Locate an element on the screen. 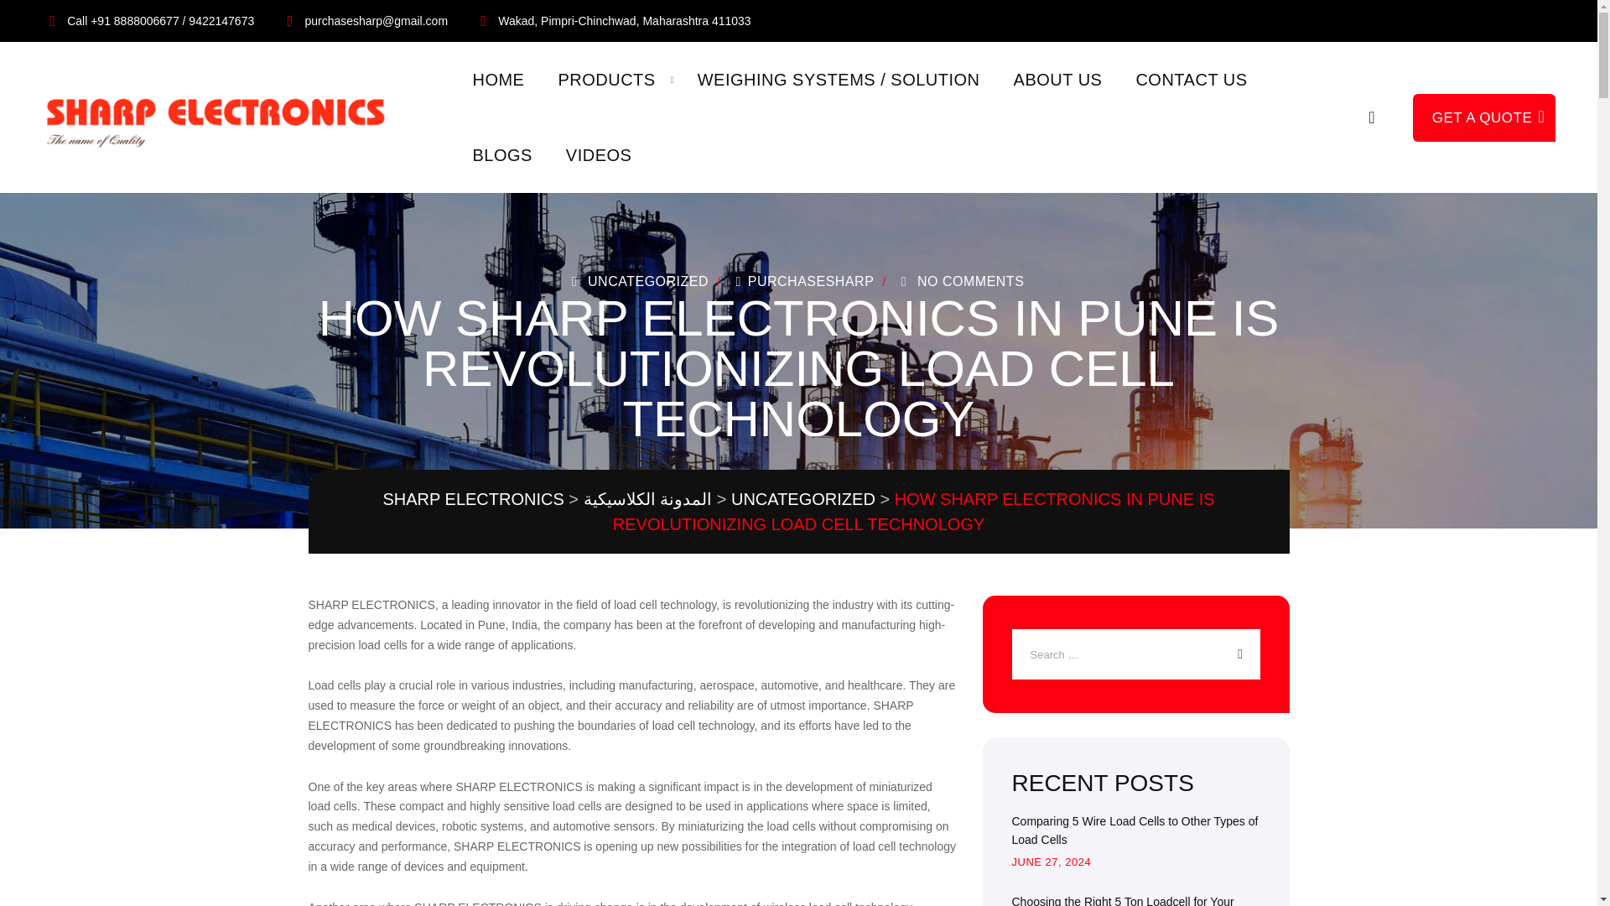  GET A QUOTE is located at coordinates (1484, 117).